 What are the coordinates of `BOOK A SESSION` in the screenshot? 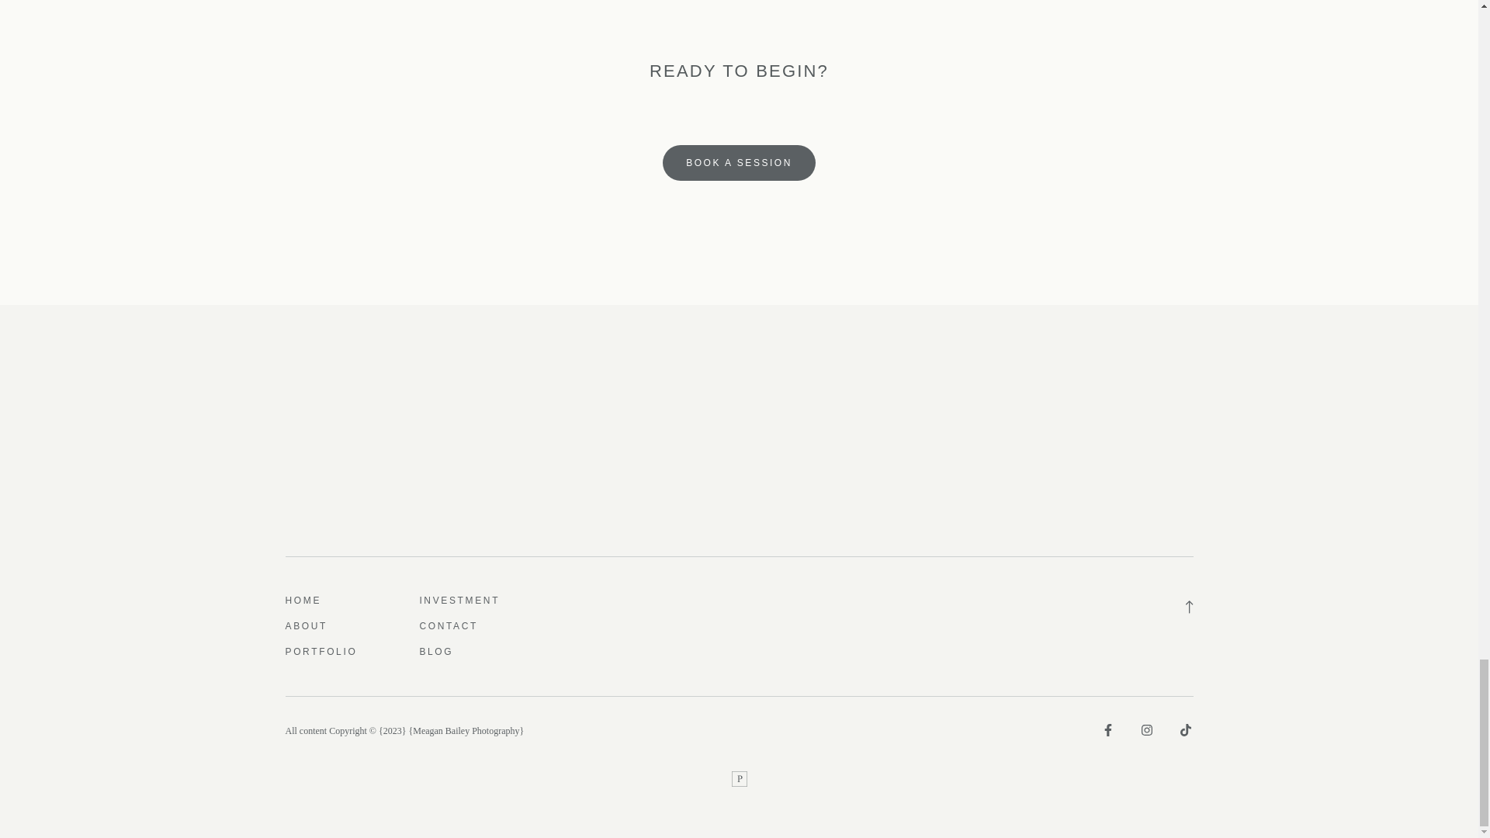 It's located at (739, 163).